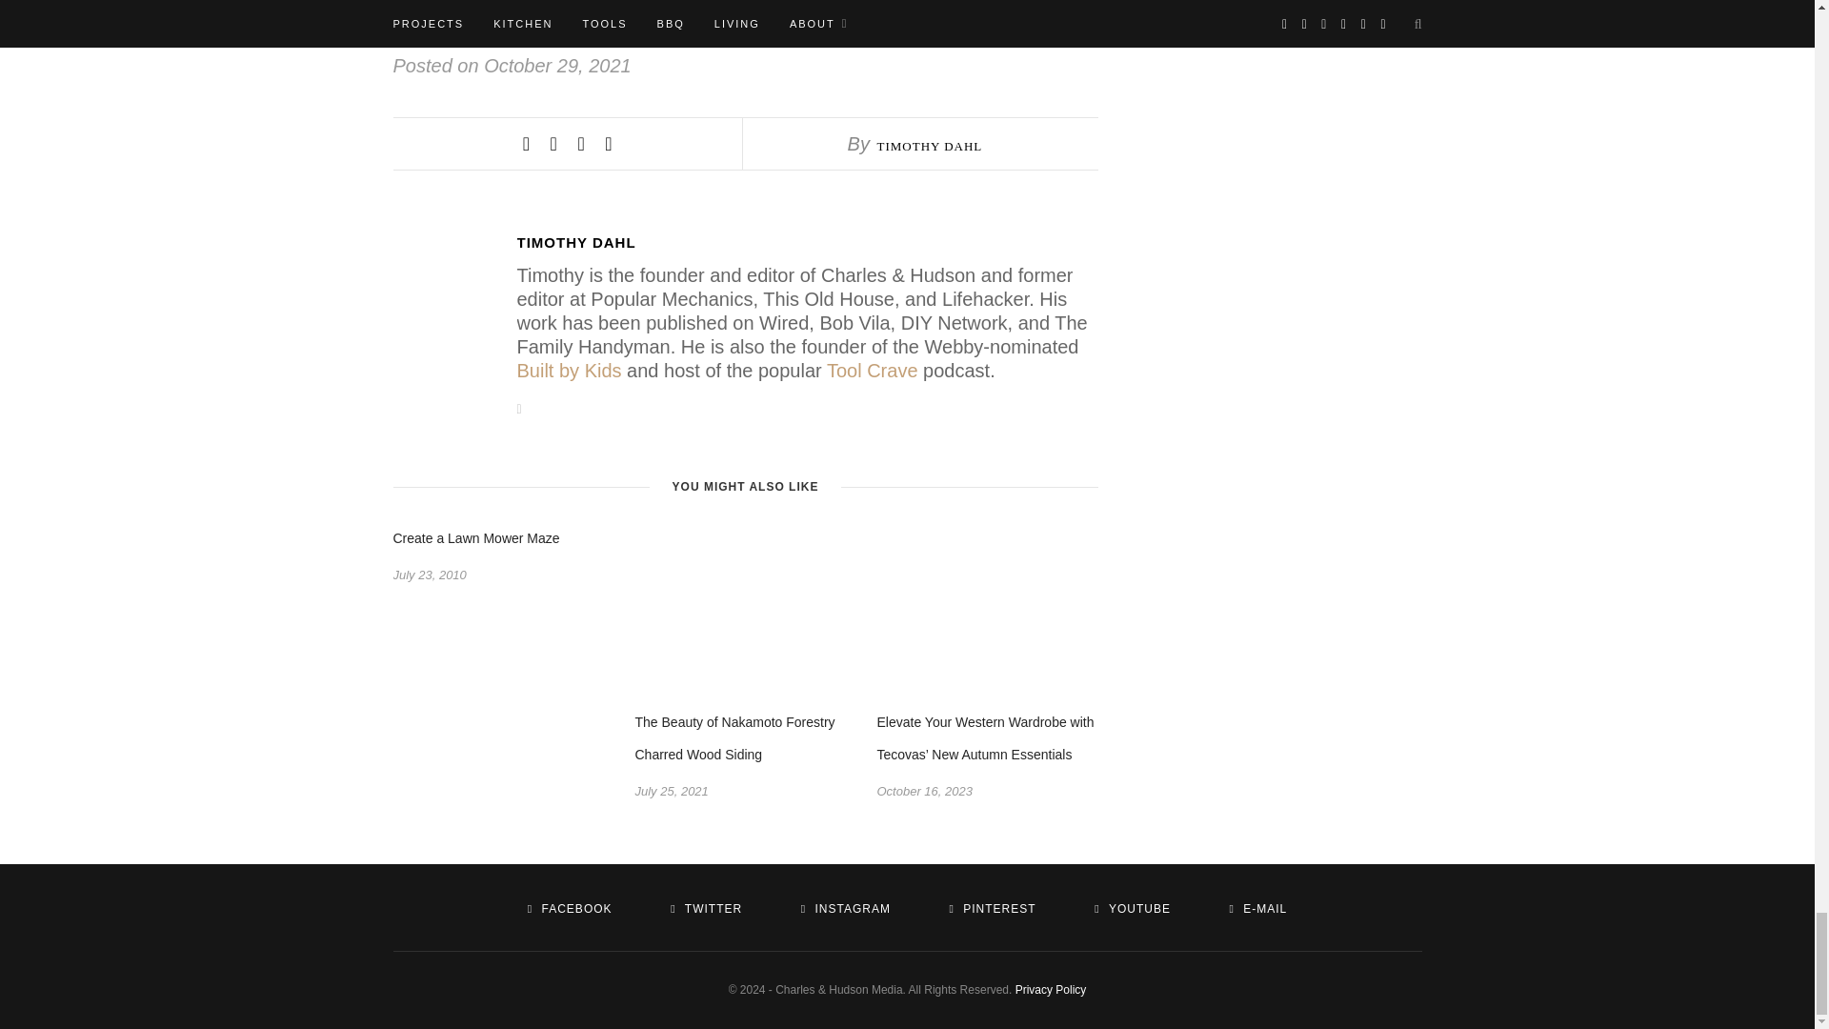  Describe the element at coordinates (734, 737) in the screenshot. I see `The Beauty of Nakamoto Forestry Charred Wood Siding` at that location.